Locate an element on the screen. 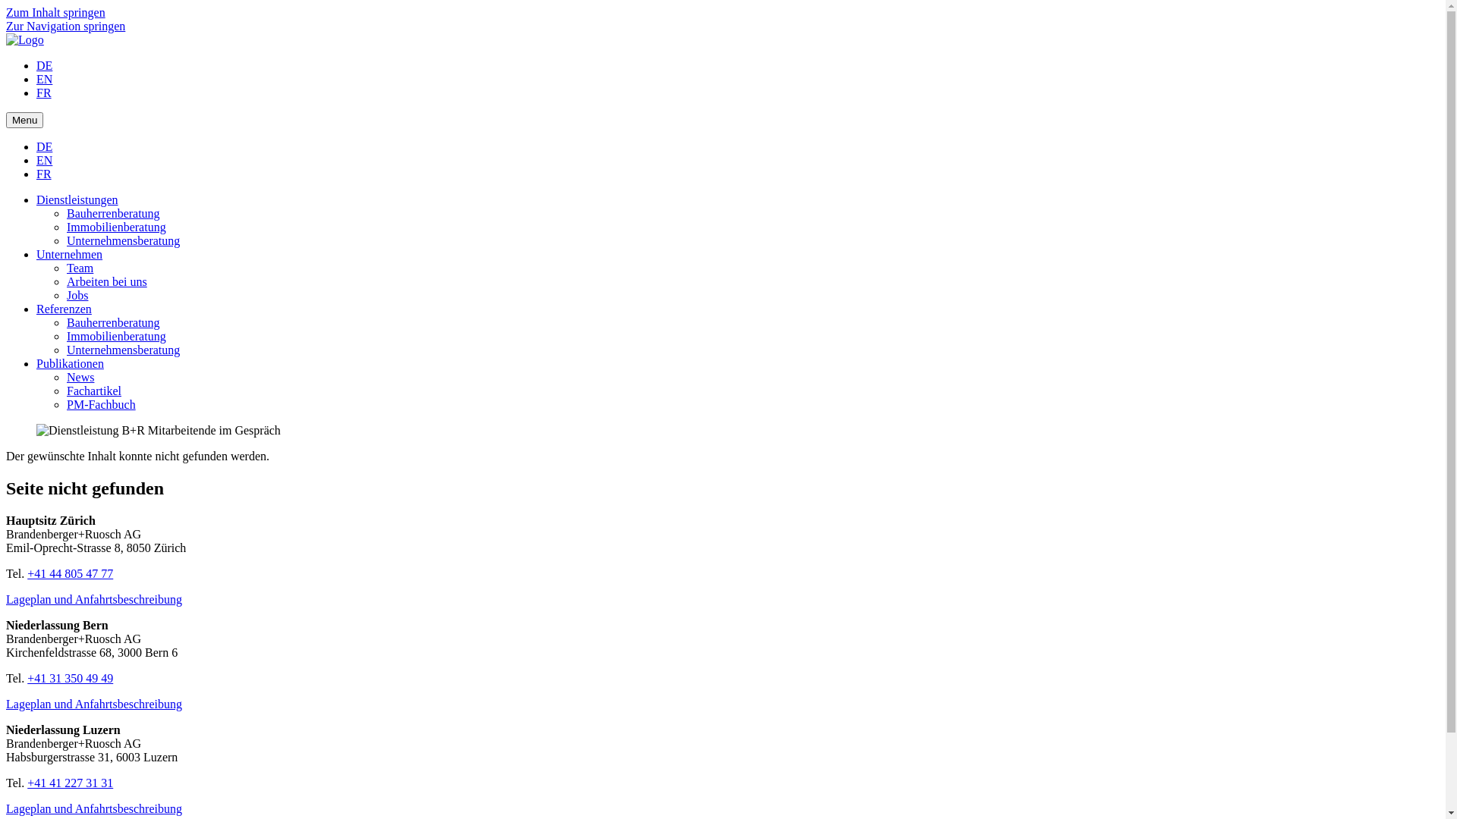  Unternehmensberatung is located at coordinates (123, 241).